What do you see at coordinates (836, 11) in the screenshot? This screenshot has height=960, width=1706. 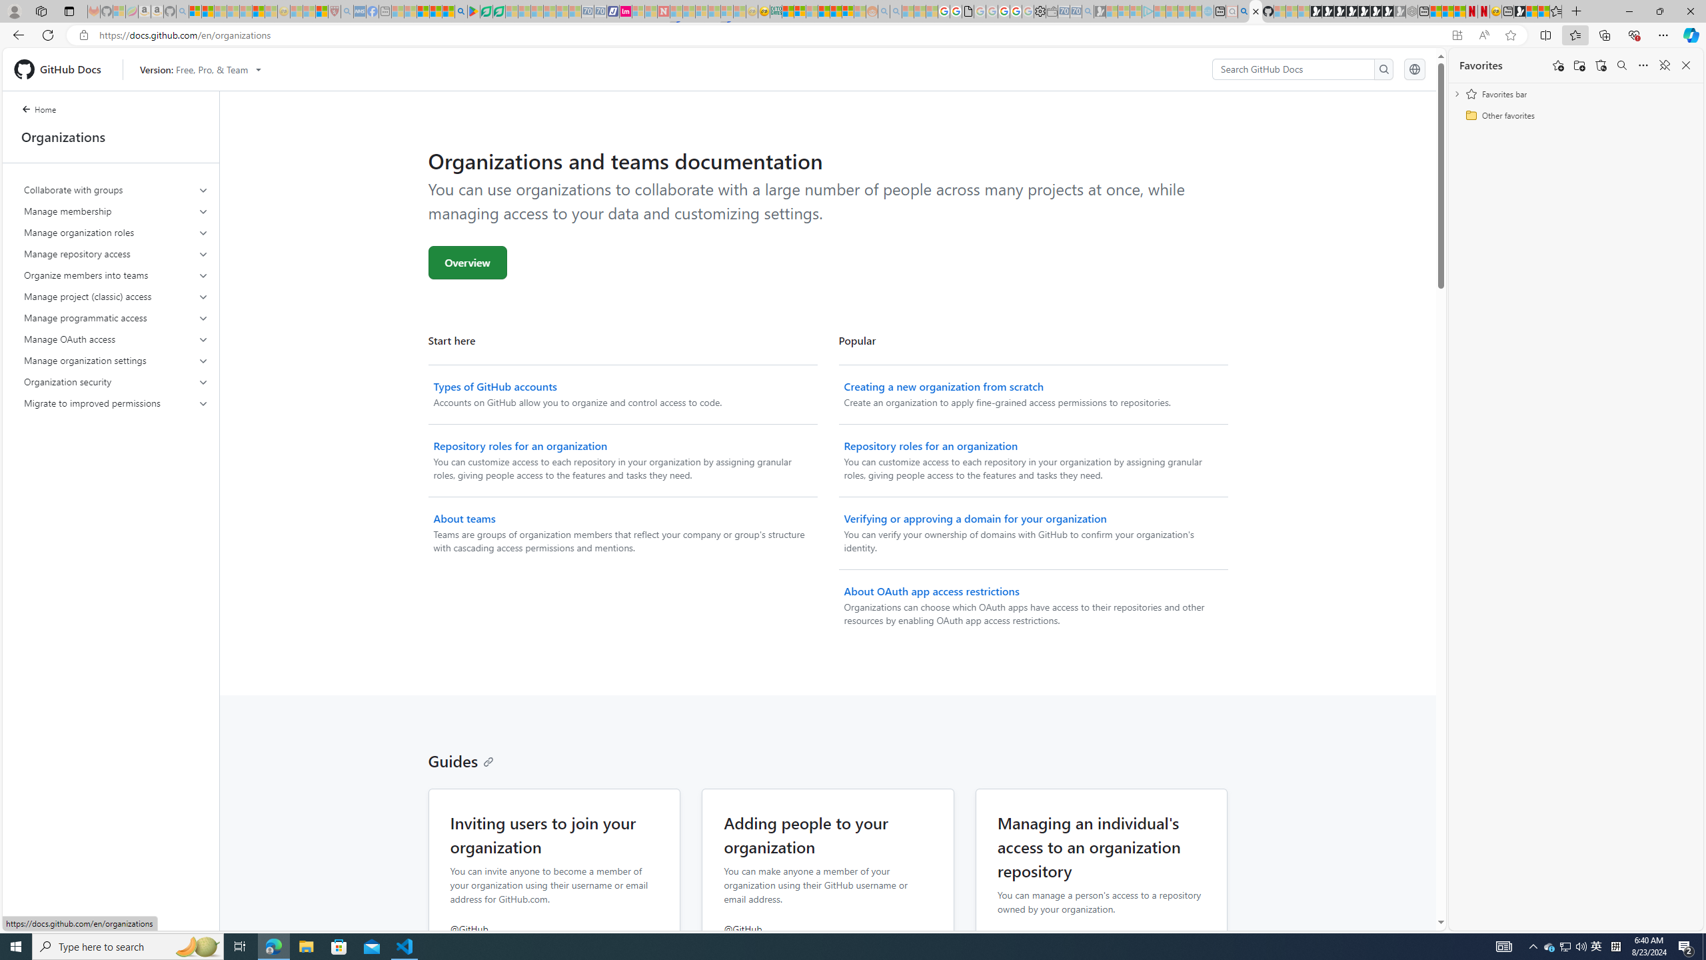 I see `Kinda Frugal - MSN` at bounding box center [836, 11].